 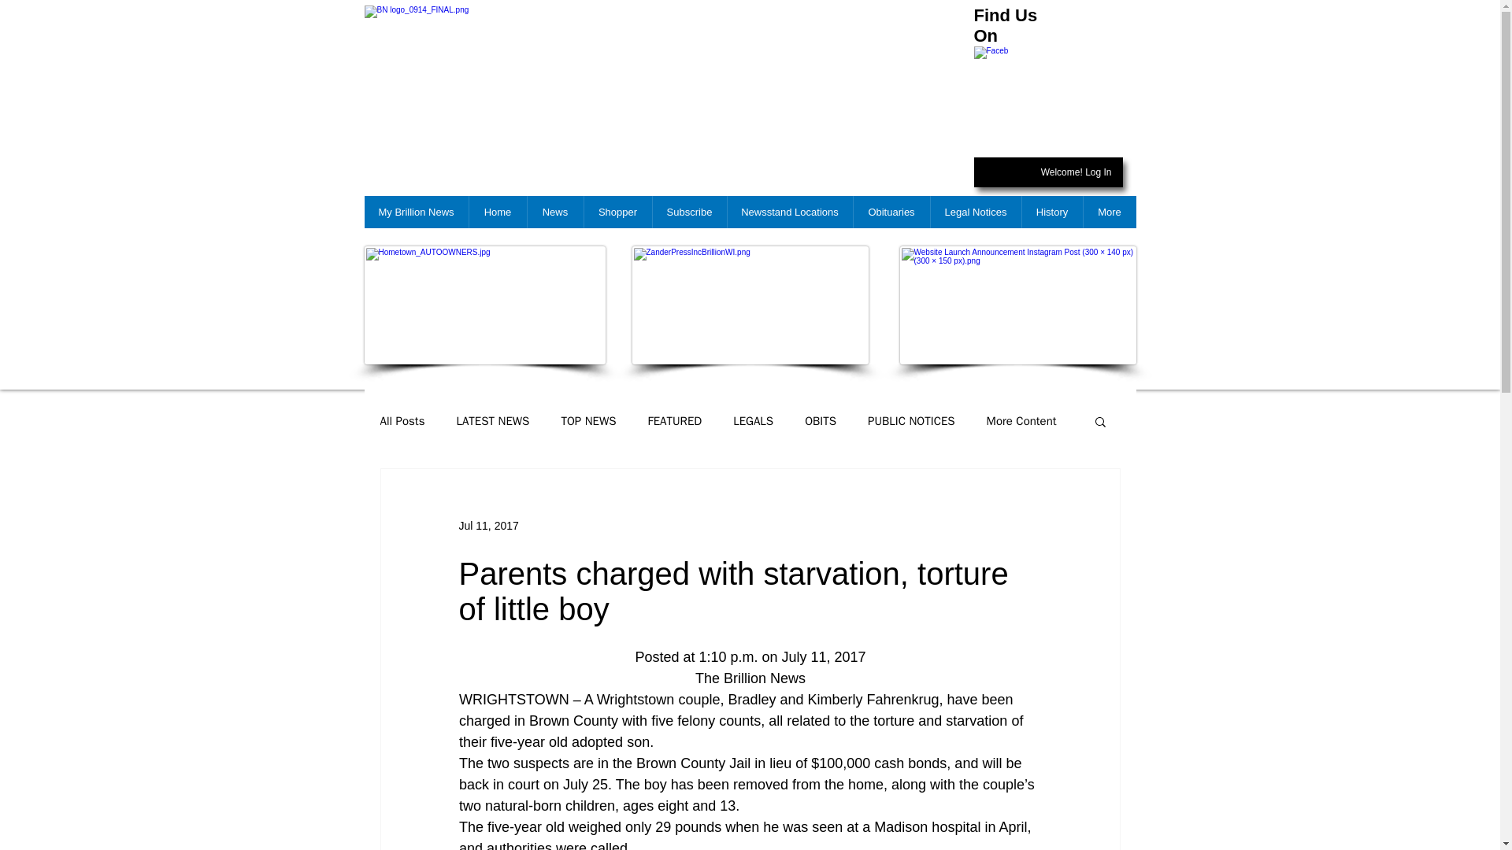 What do you see at coordinates (416, 213) in the screenshot?
I see `My Brillion News` at bounding box center [416, 213].